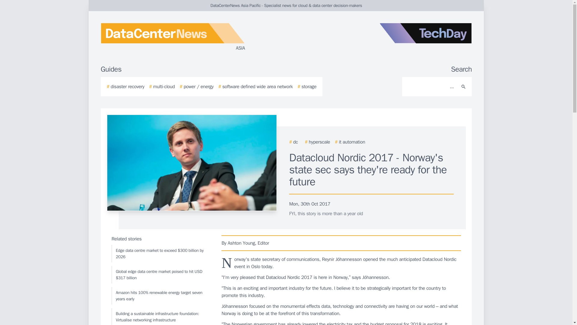  I want to click on By Ashton Young, Editor, so click(341, 243).